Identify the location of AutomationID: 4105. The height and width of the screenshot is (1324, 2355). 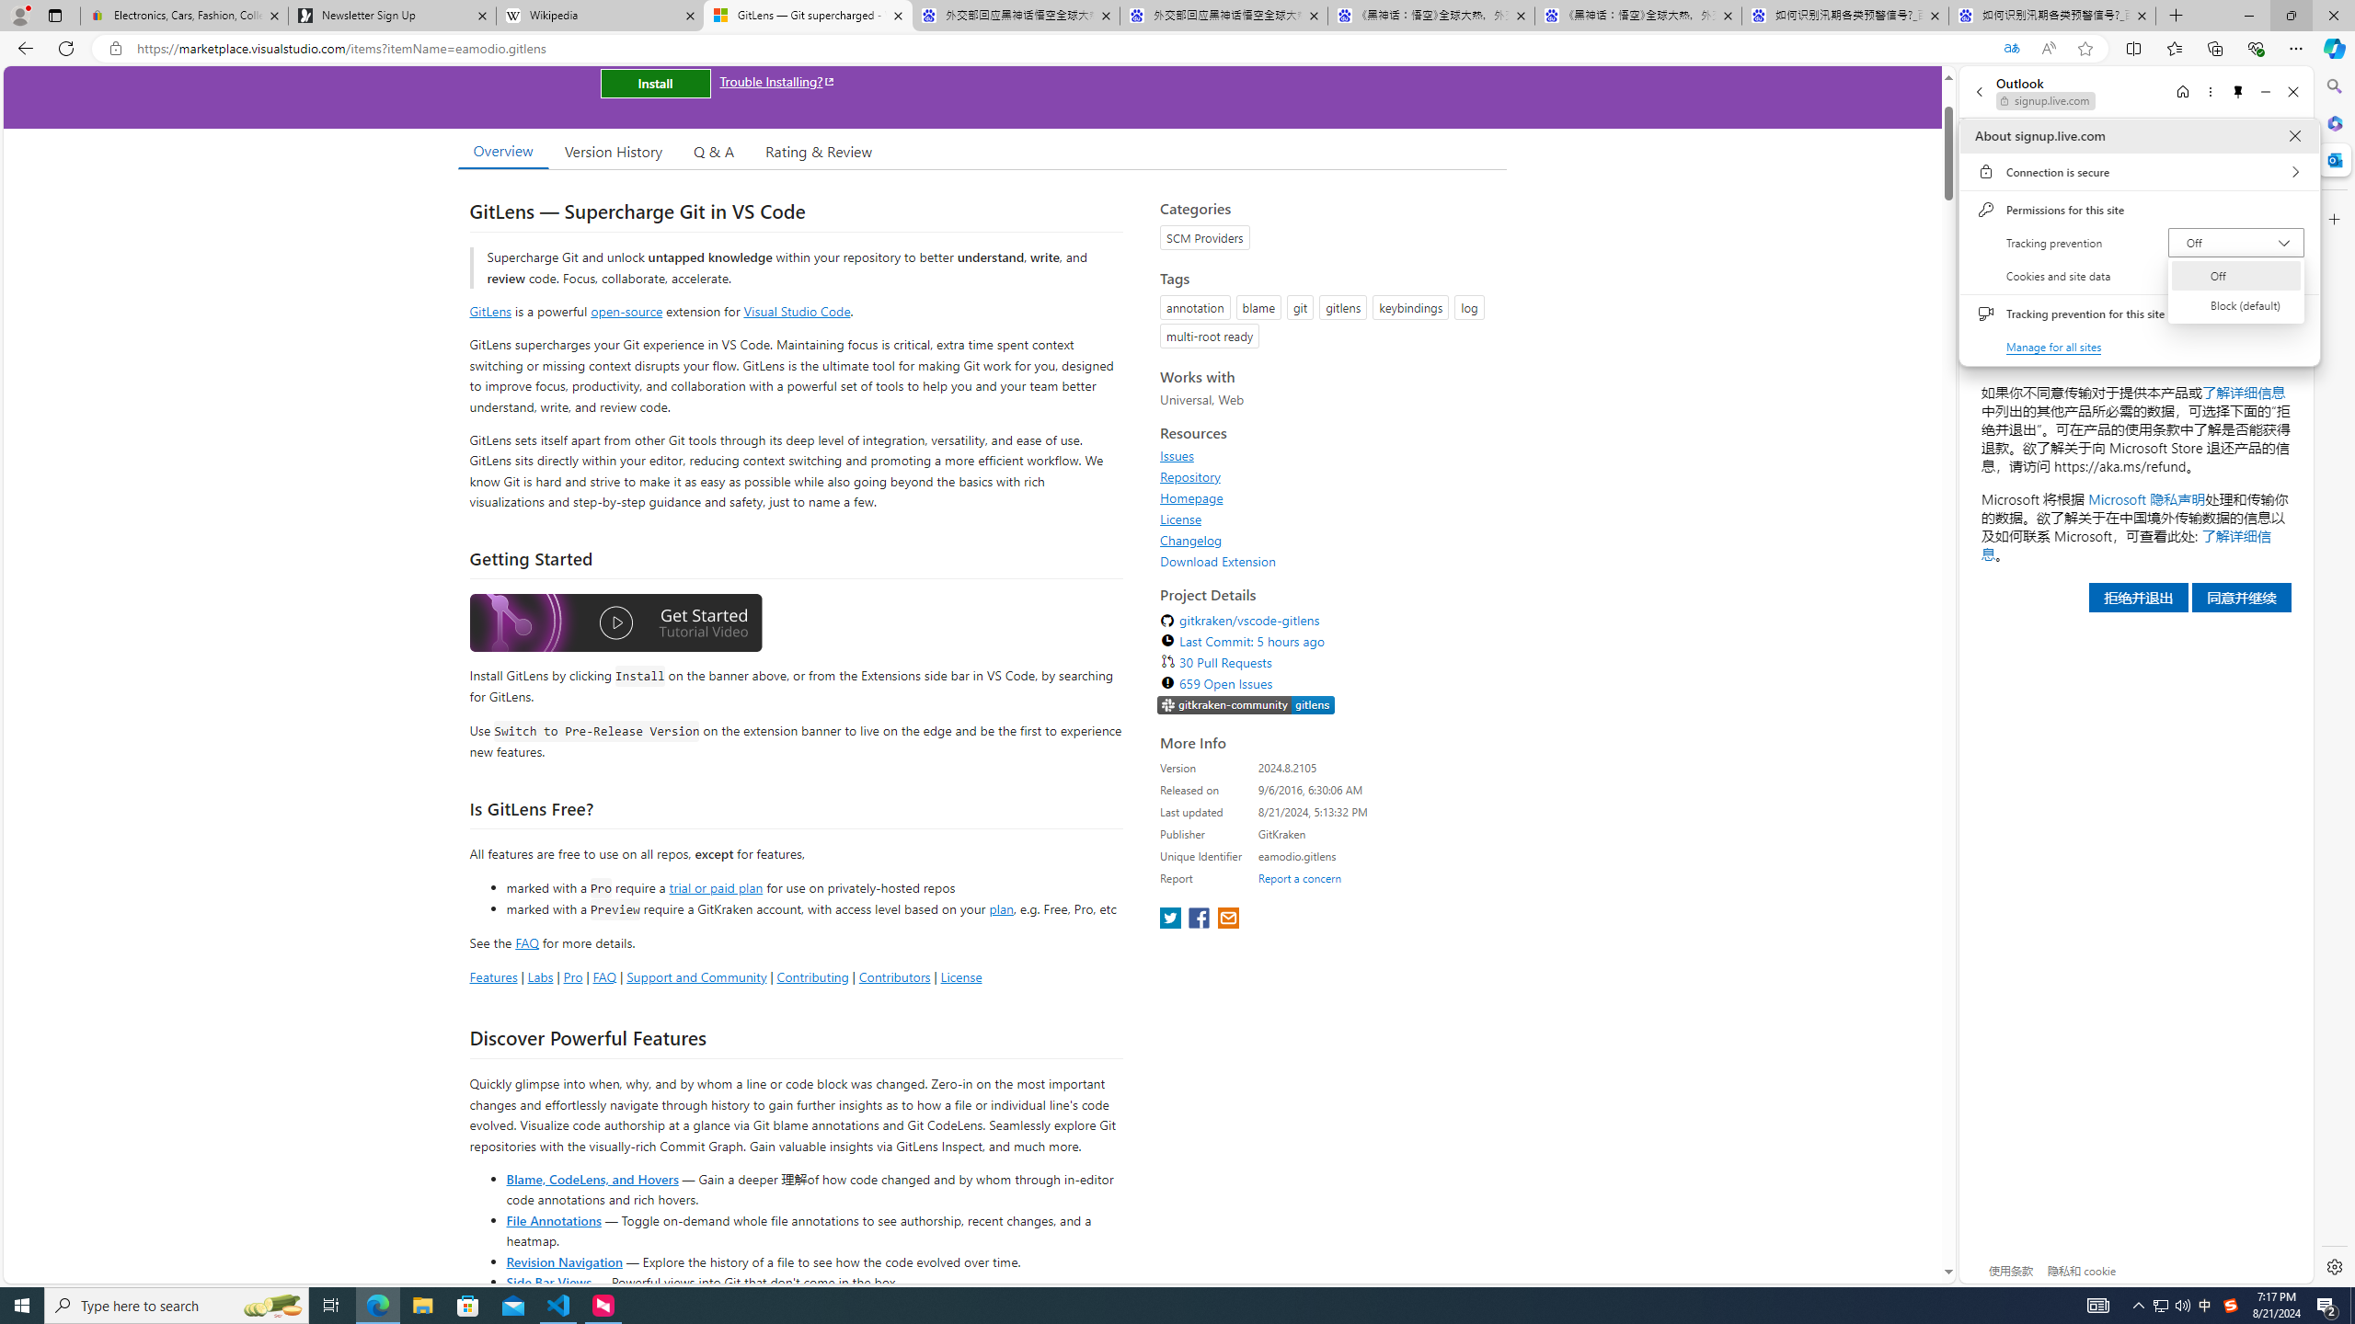
(2097, 1306).